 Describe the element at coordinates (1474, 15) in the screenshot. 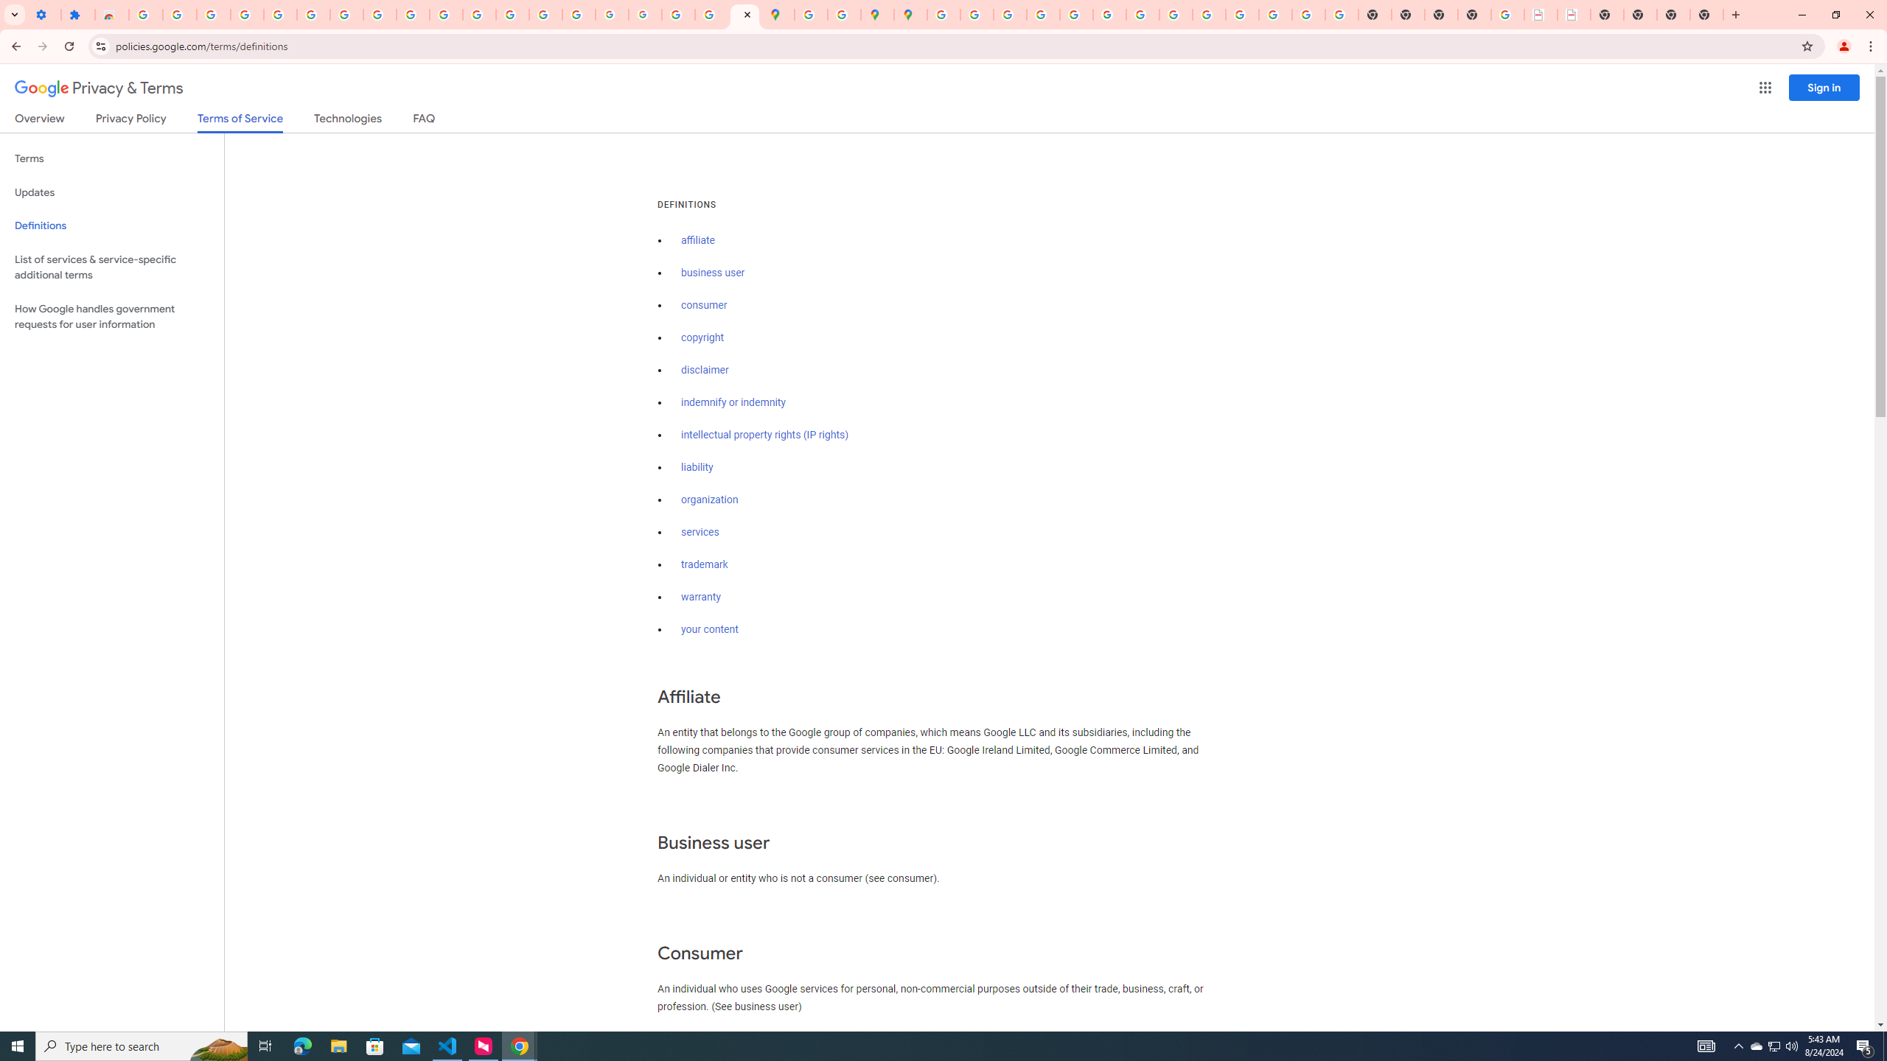

I see `New Tab` at that location.